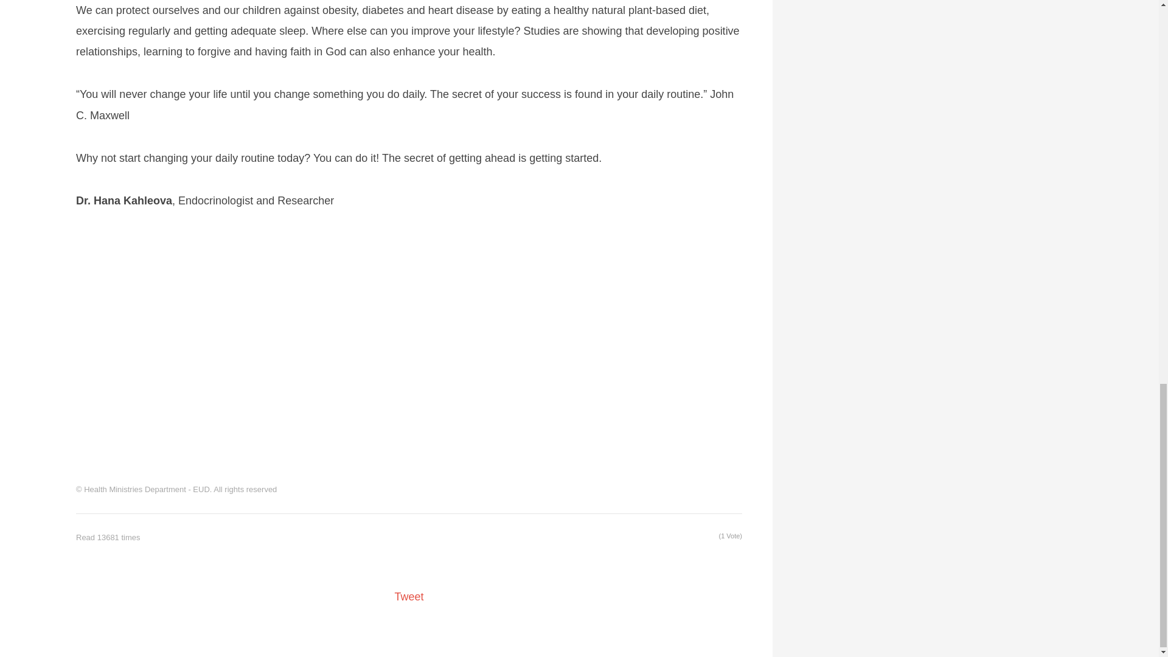  Describe the element at coordinates (659, 537) in the screenshot. I see `3` at that location.